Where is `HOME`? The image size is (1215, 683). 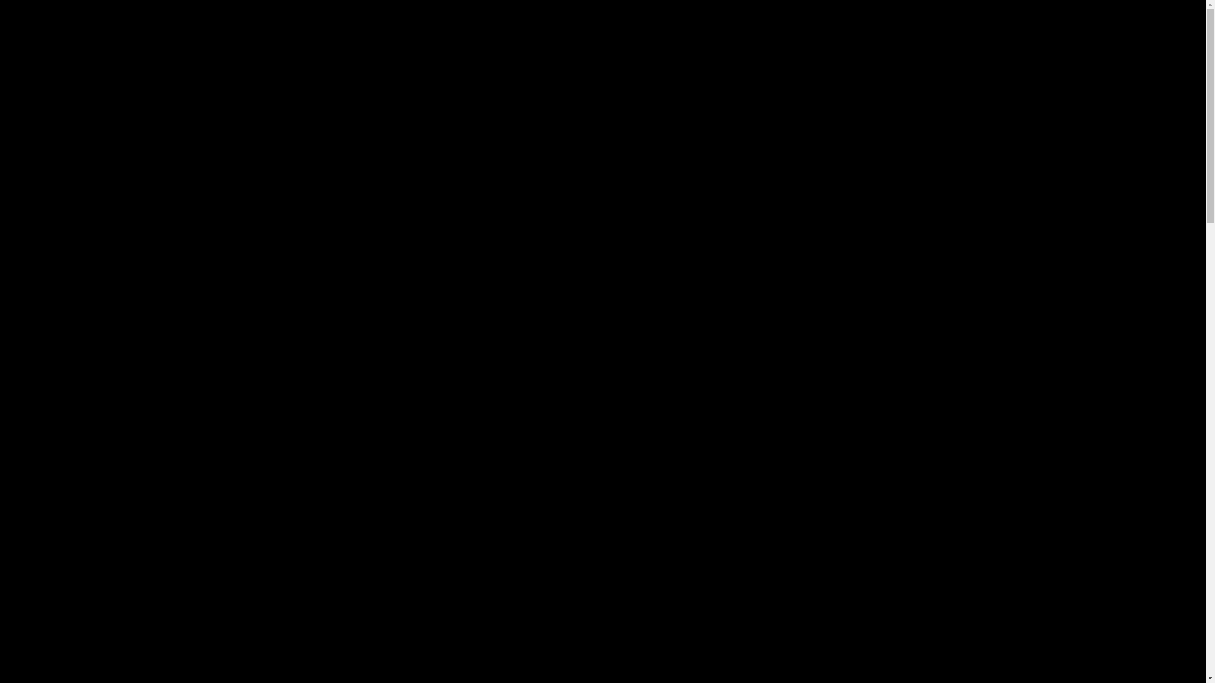 HOME is located at coordinates (602, 35).